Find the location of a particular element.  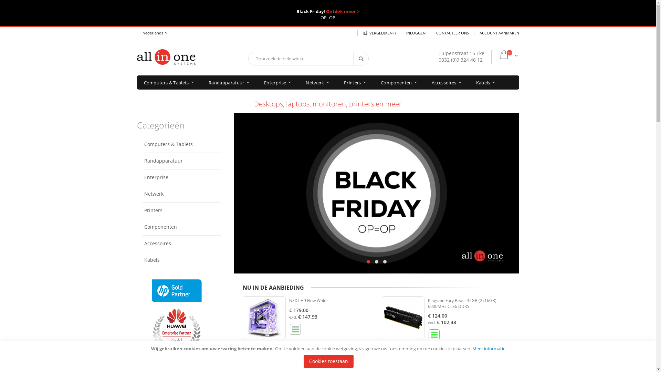

  is located at coordinates (377, 185).